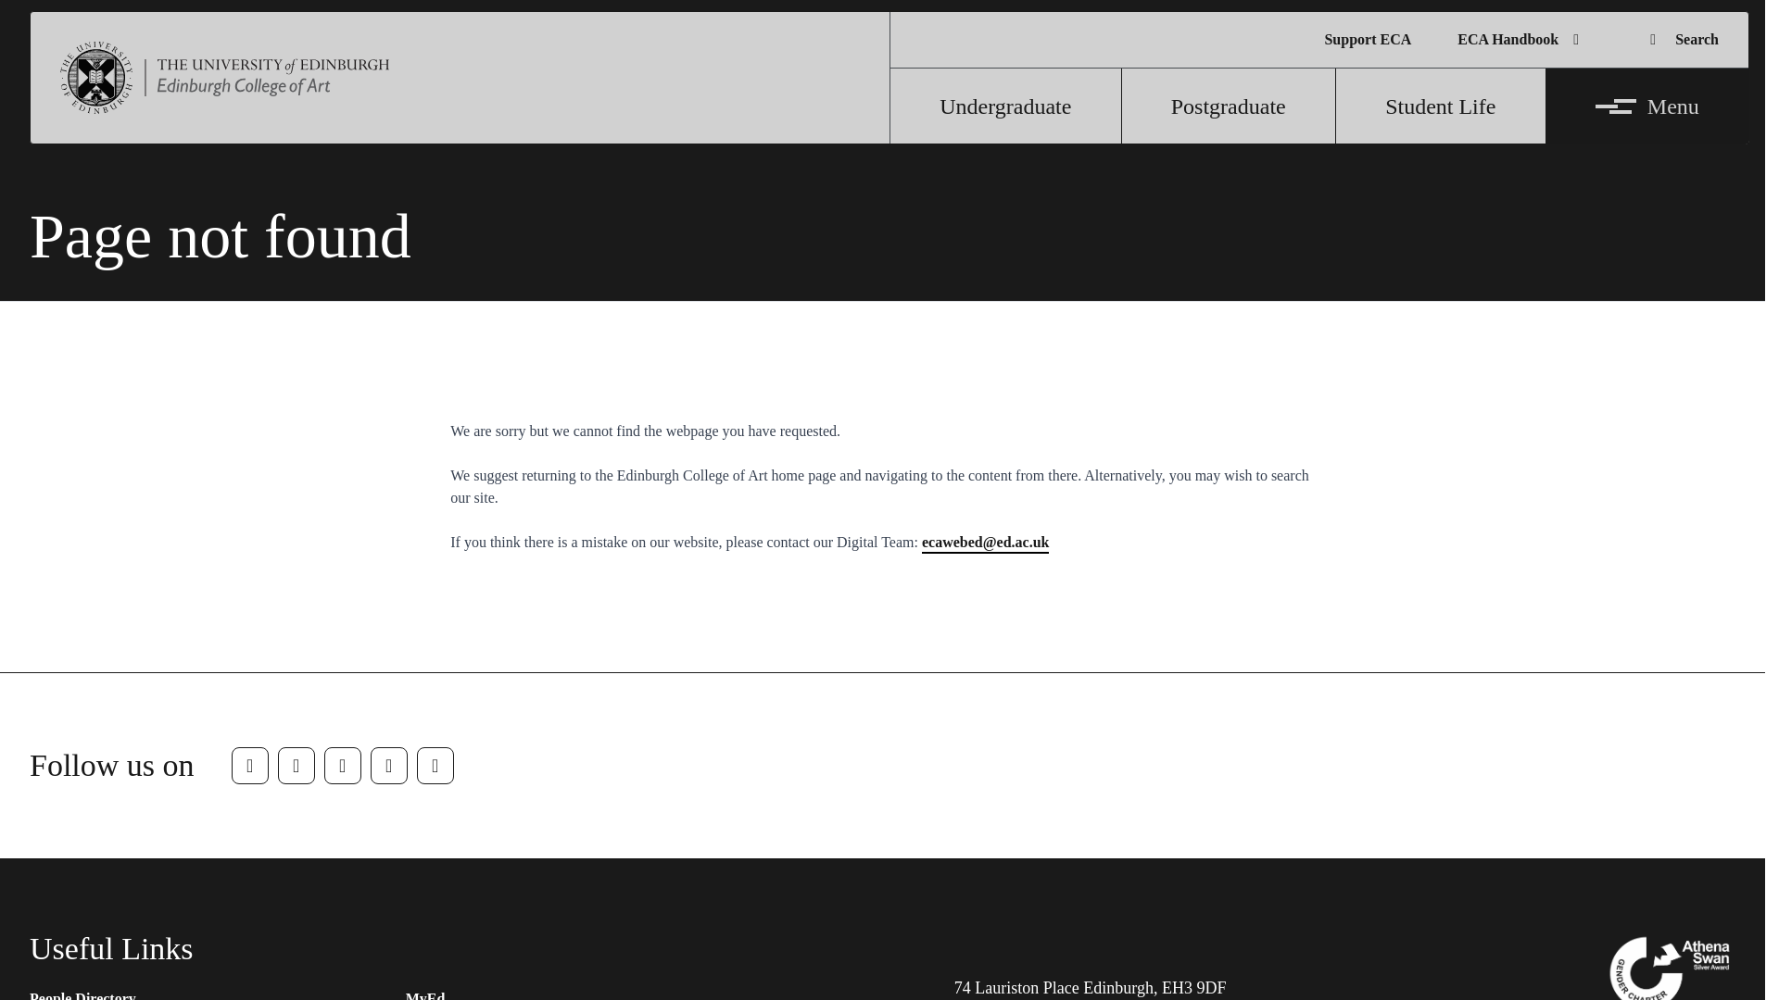 The image size is (1779, 1000). I want to click on Postgraduate, so click(1229, 106).